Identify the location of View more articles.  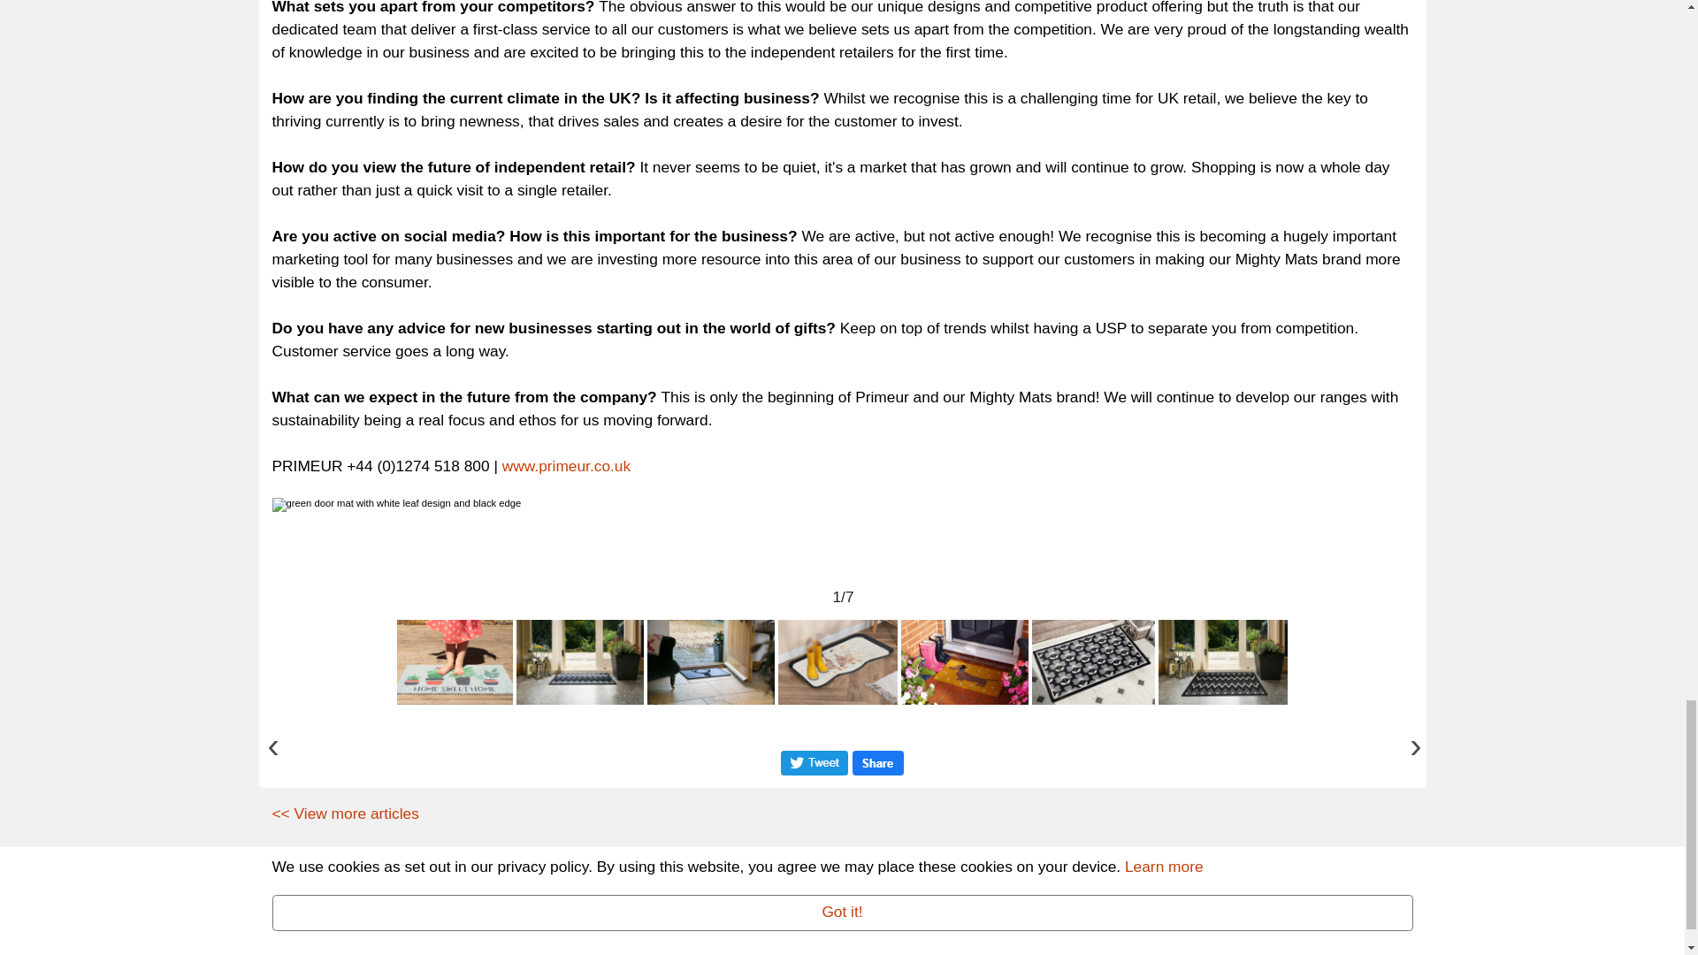
(345, 814).